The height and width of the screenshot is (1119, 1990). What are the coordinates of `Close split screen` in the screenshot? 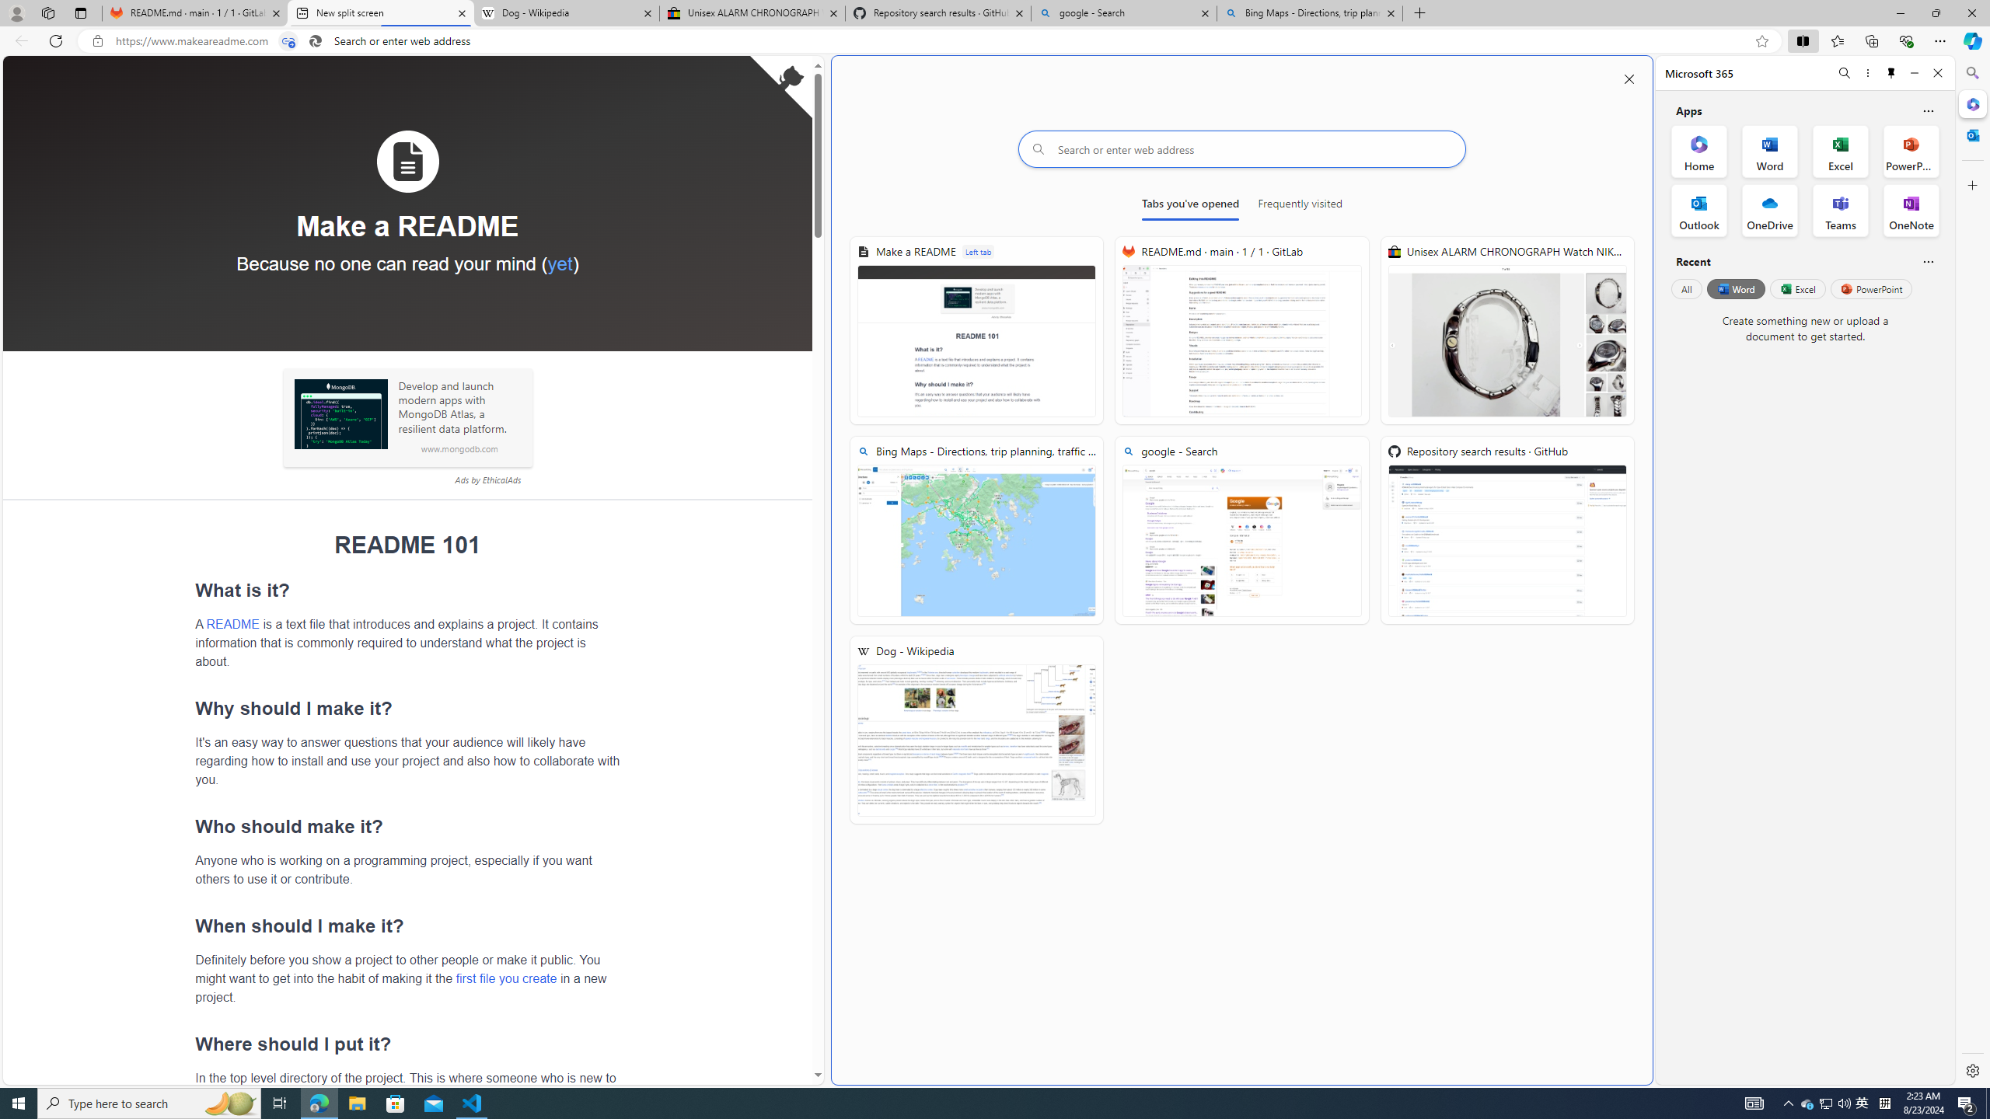 It's located at (1629, 78).